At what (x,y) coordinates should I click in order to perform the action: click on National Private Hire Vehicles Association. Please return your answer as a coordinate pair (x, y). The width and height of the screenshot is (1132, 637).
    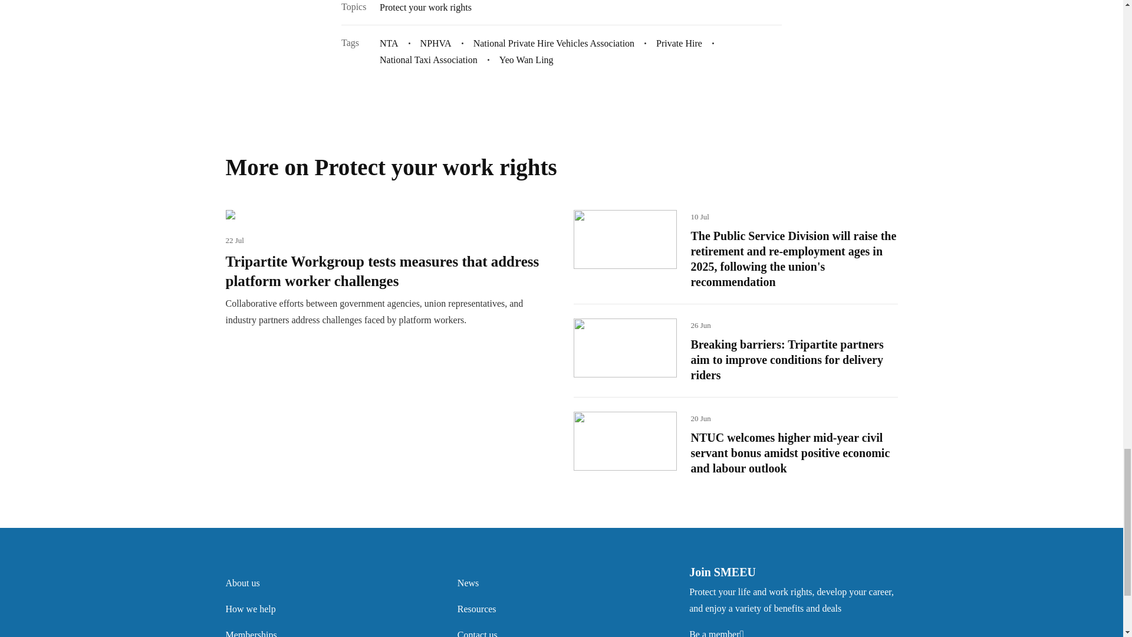
    Looking at the image, I should click on (554, 43).